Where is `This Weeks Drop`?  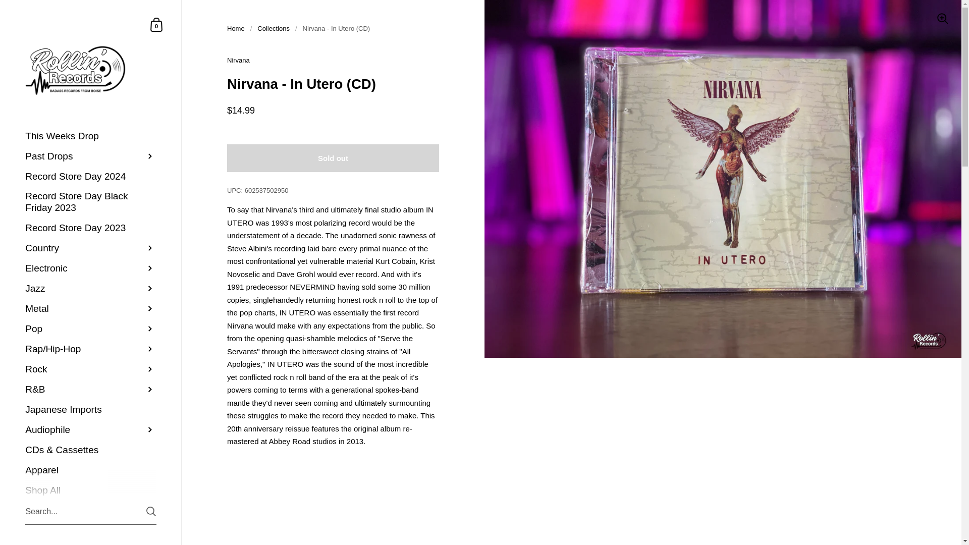
This Weeks Drop is located at coordinates (156, 24).